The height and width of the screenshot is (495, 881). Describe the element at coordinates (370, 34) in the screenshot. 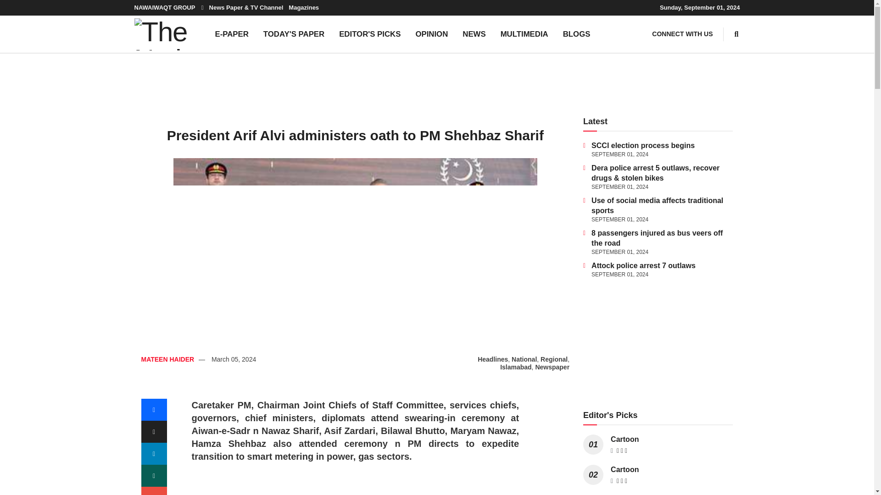

I see `EDITOR'S PICKS` at that location.